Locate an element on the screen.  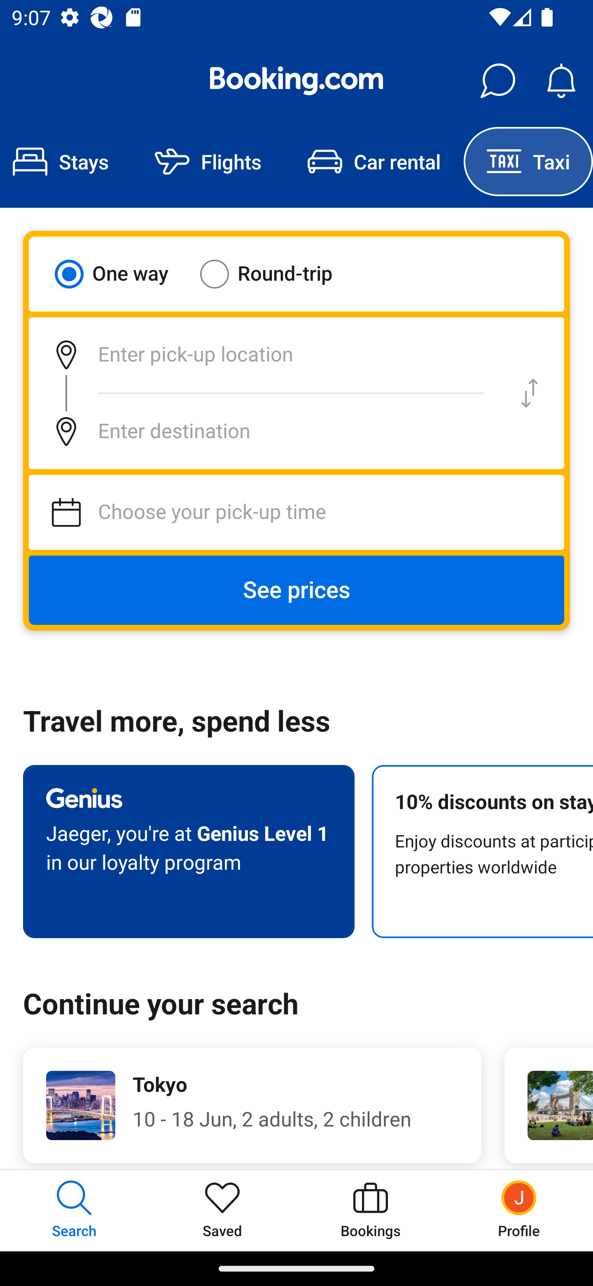
Enter pick-up location is located at coordinates (262, 354).